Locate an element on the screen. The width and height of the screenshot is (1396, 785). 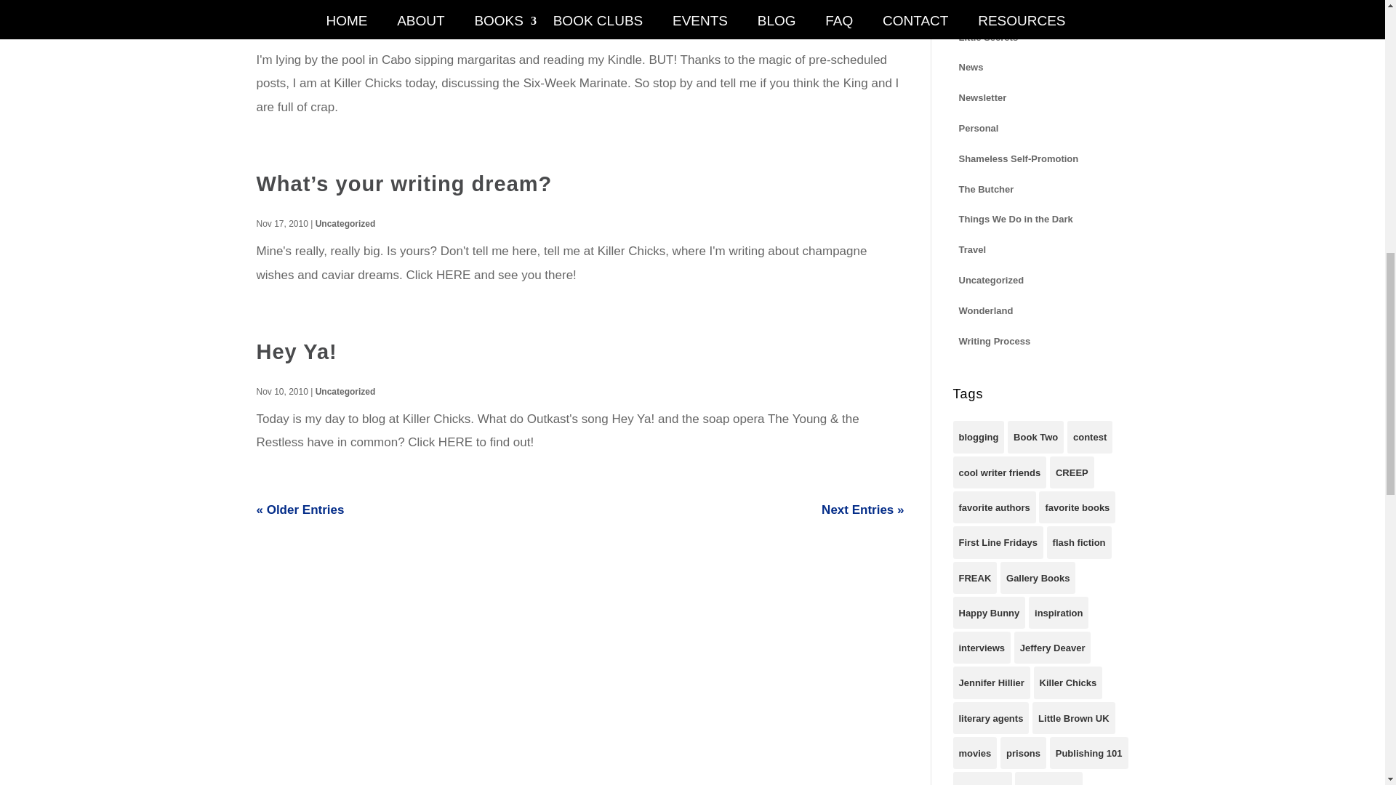
Personal is located at coordinates (977, 128).